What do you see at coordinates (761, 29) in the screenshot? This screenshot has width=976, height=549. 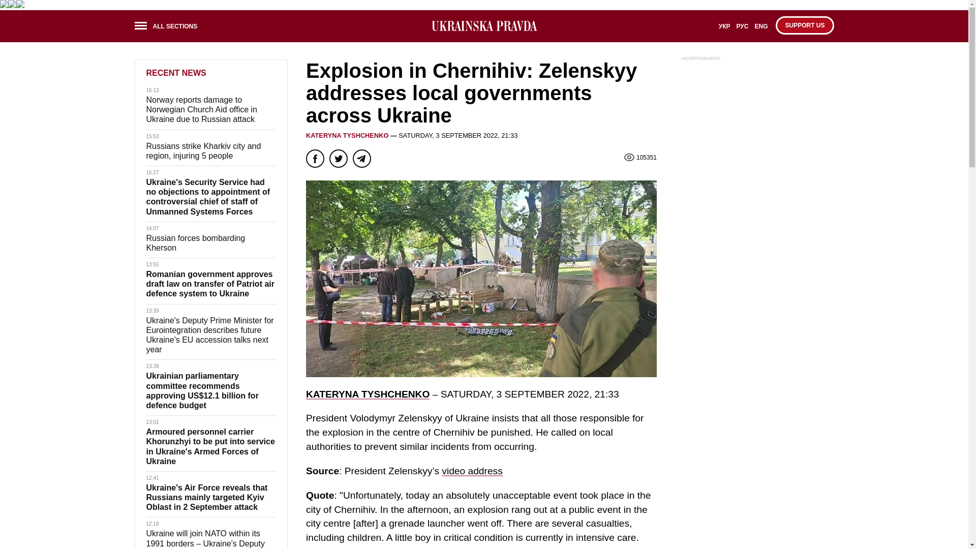 I see `ENG` at bounding box center [761, 29].